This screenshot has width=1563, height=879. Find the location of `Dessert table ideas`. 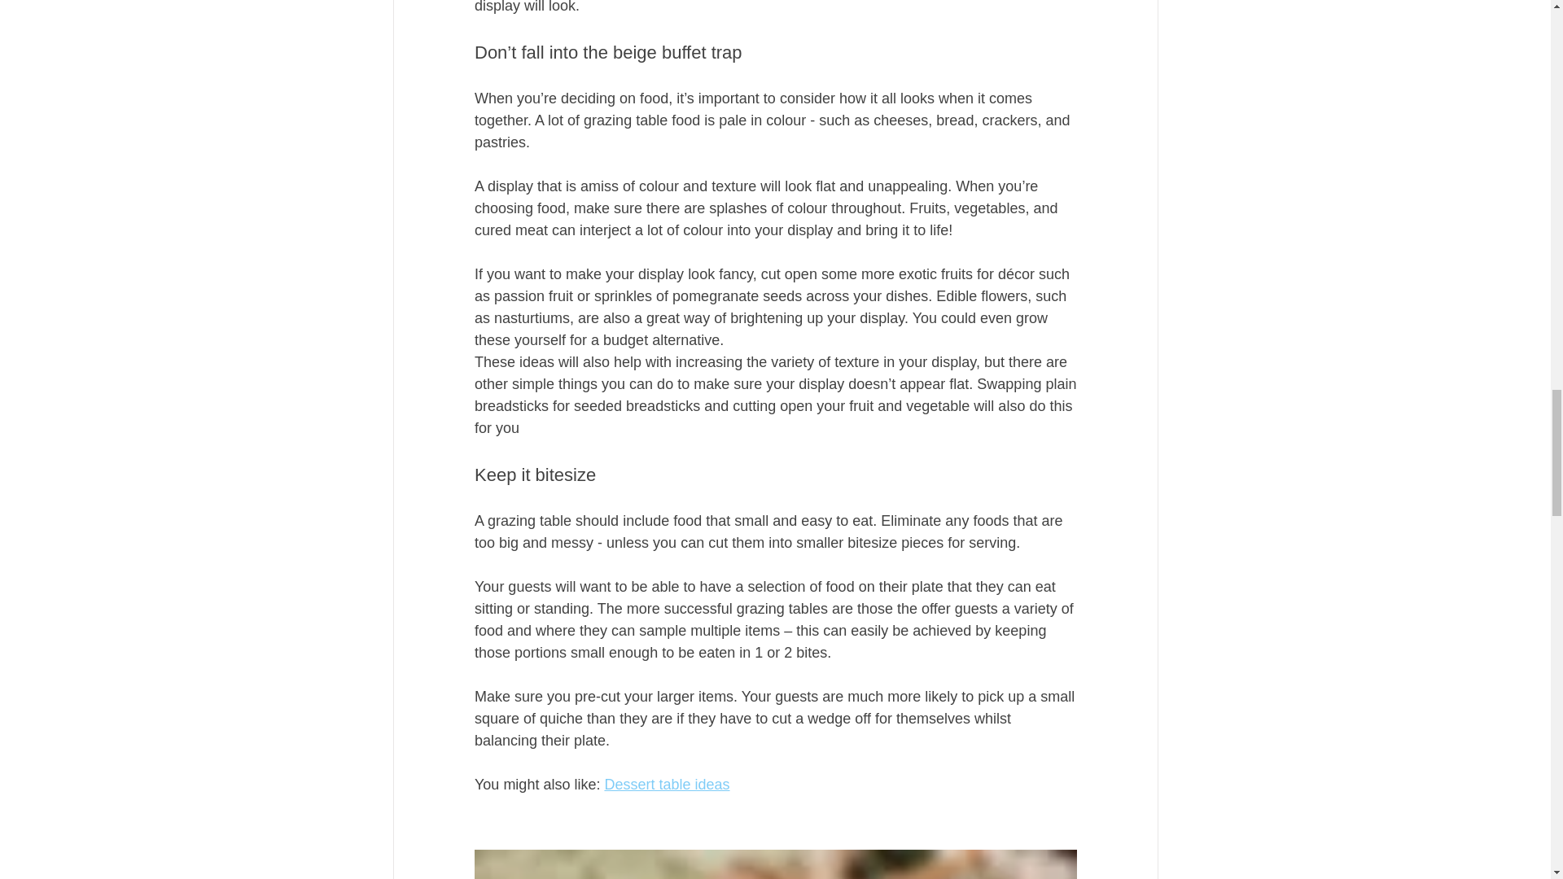

Dessert table ideas is located at coordinates (666, 785).